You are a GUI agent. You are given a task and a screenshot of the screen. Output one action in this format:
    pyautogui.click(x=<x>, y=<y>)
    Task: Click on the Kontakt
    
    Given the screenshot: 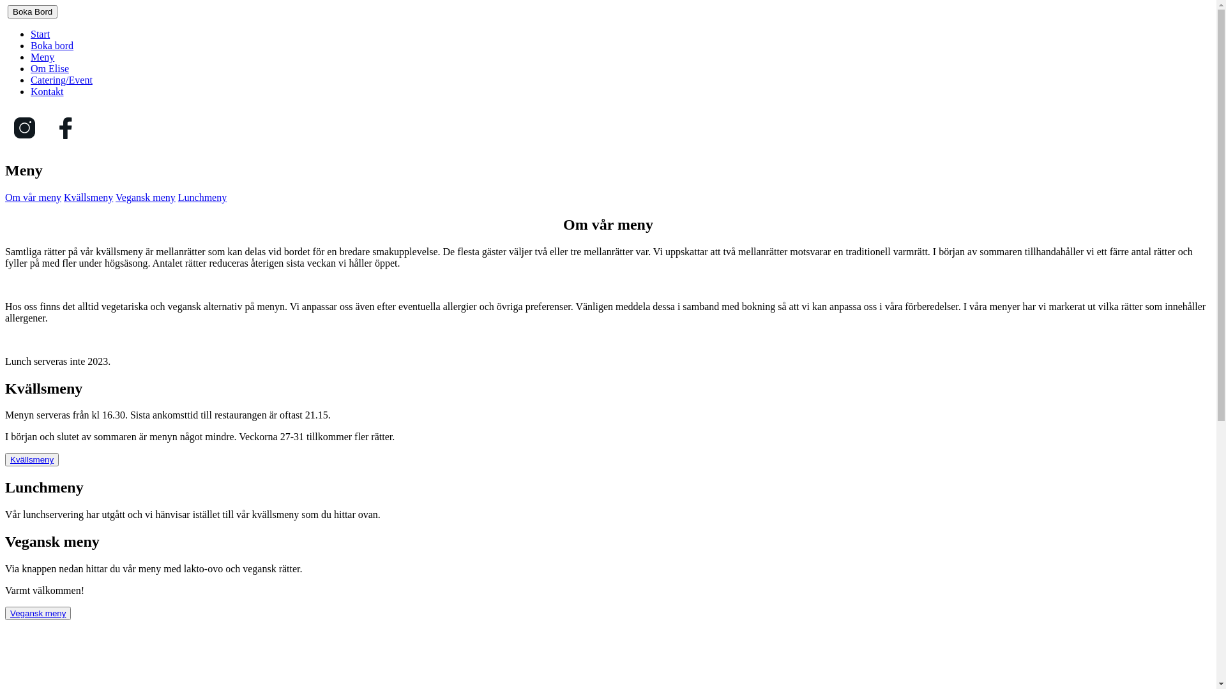 What is the action you would take?
    pyautogui.click(x=47, y=92)
    